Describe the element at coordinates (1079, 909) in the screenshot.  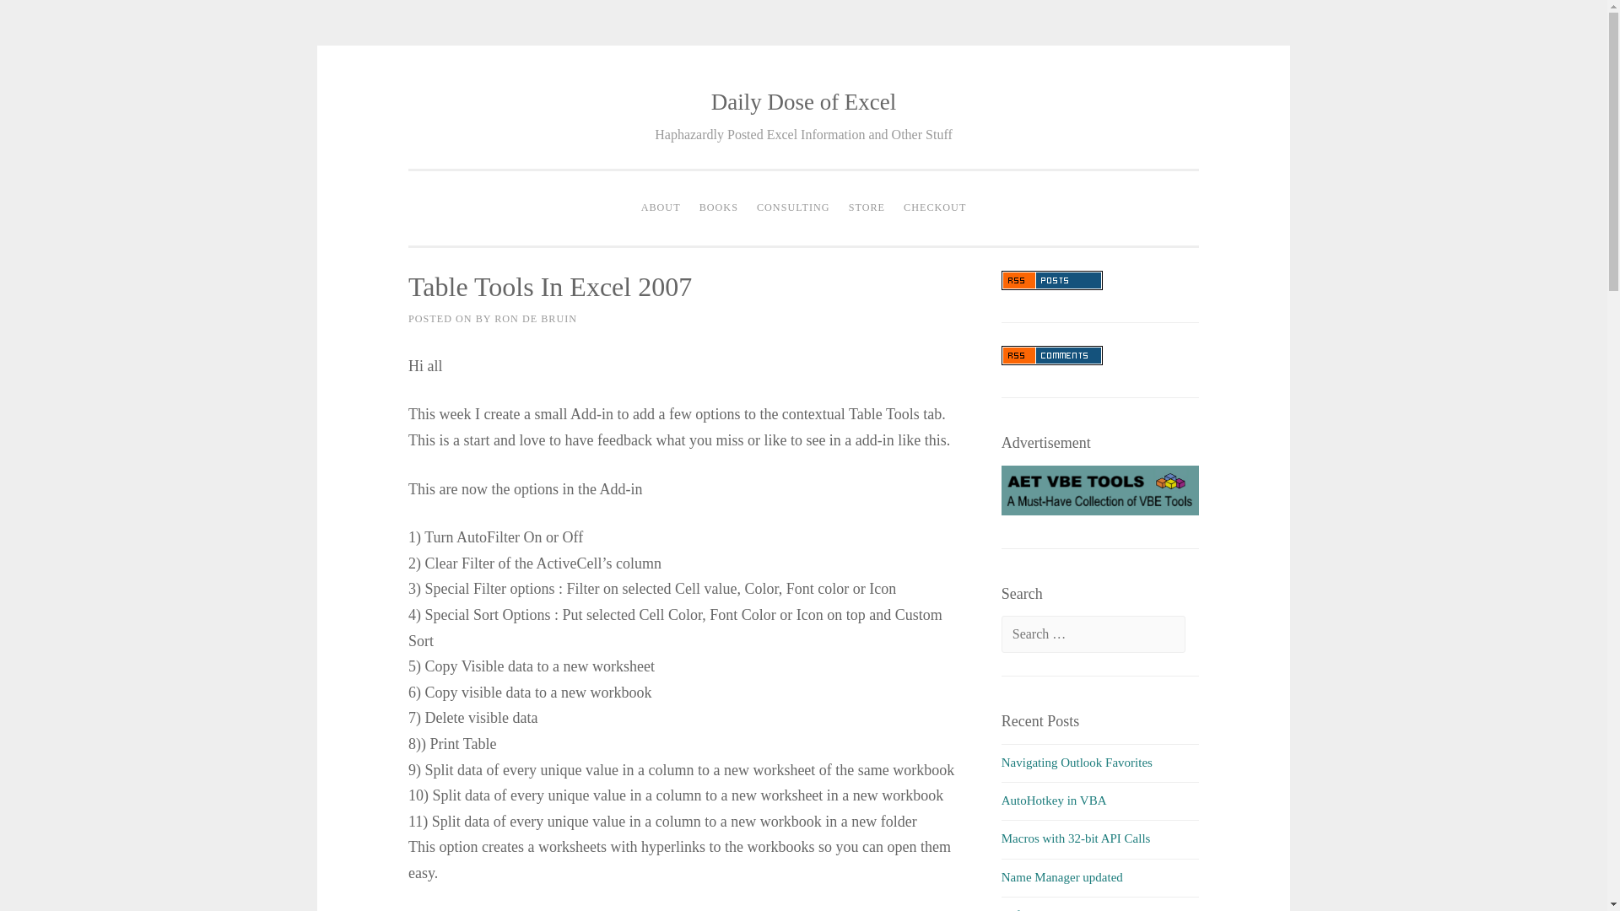
I see `RefTreeAnalyser: Two updates` at that location.